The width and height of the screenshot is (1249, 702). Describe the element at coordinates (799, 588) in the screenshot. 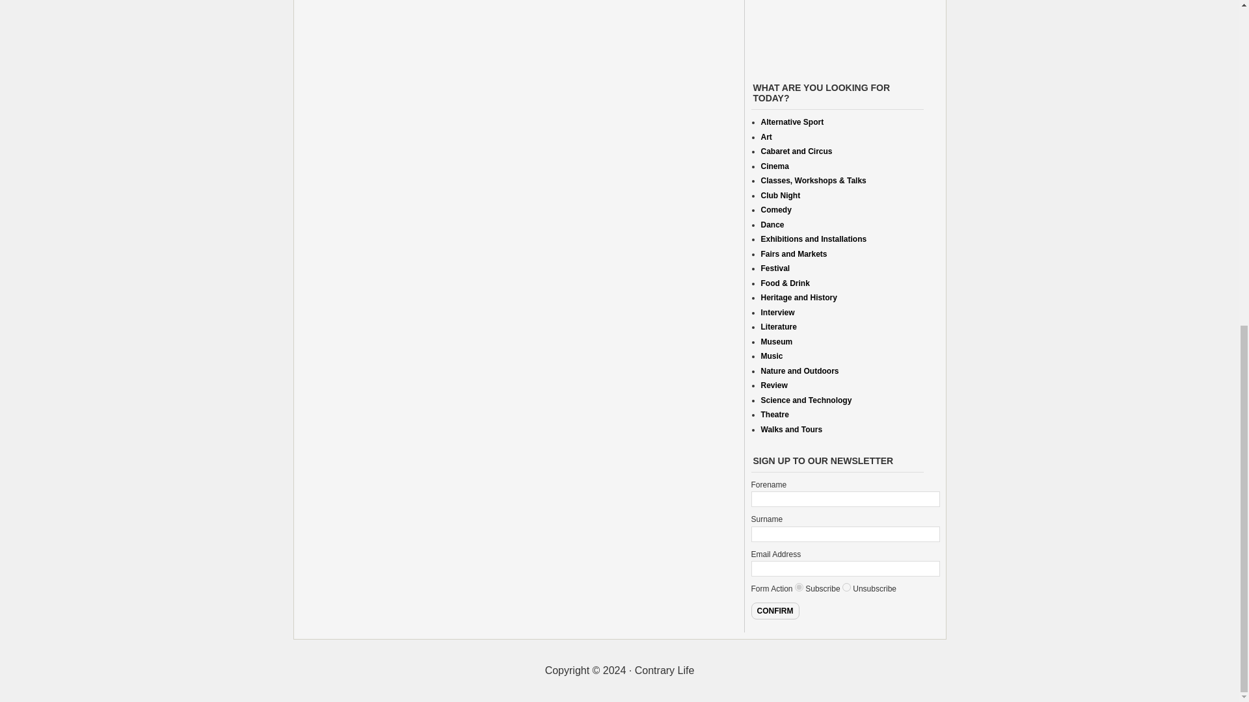

I see `subscribe` at that location.